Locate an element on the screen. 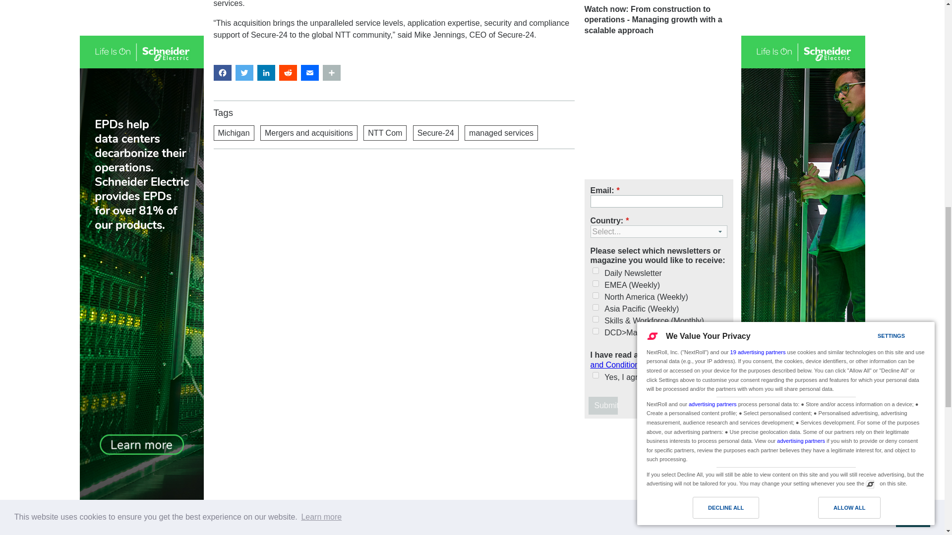 The width and height of the screenshot is (952, 535). DMAG is located at coordinates (595, 331).